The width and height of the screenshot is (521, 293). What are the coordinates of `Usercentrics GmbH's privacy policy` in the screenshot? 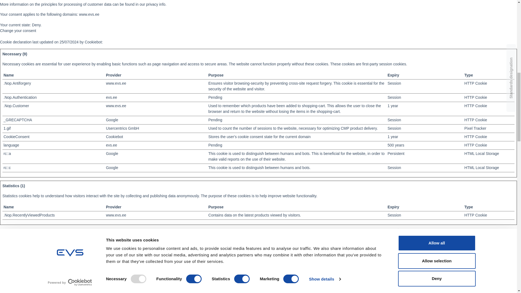 It's located at (122, 128).